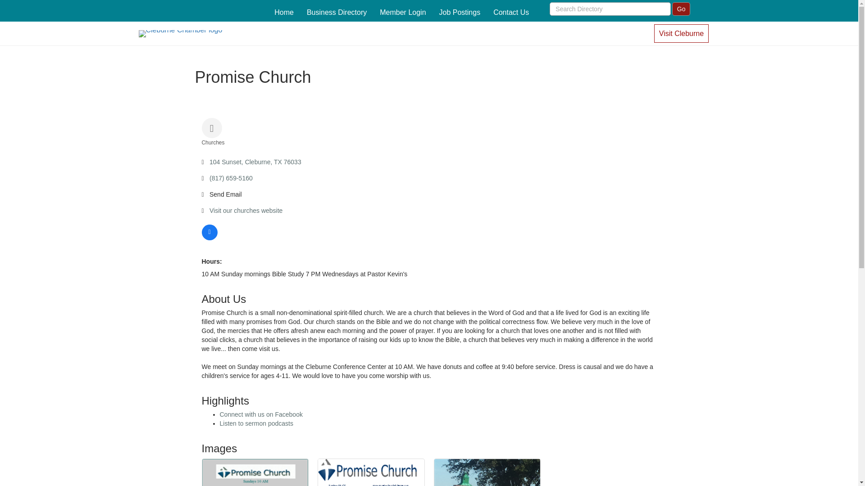 Image resolution: width=865 pixels, height=486 pixels. I want to click on View on Facebook, so click(209, 238).